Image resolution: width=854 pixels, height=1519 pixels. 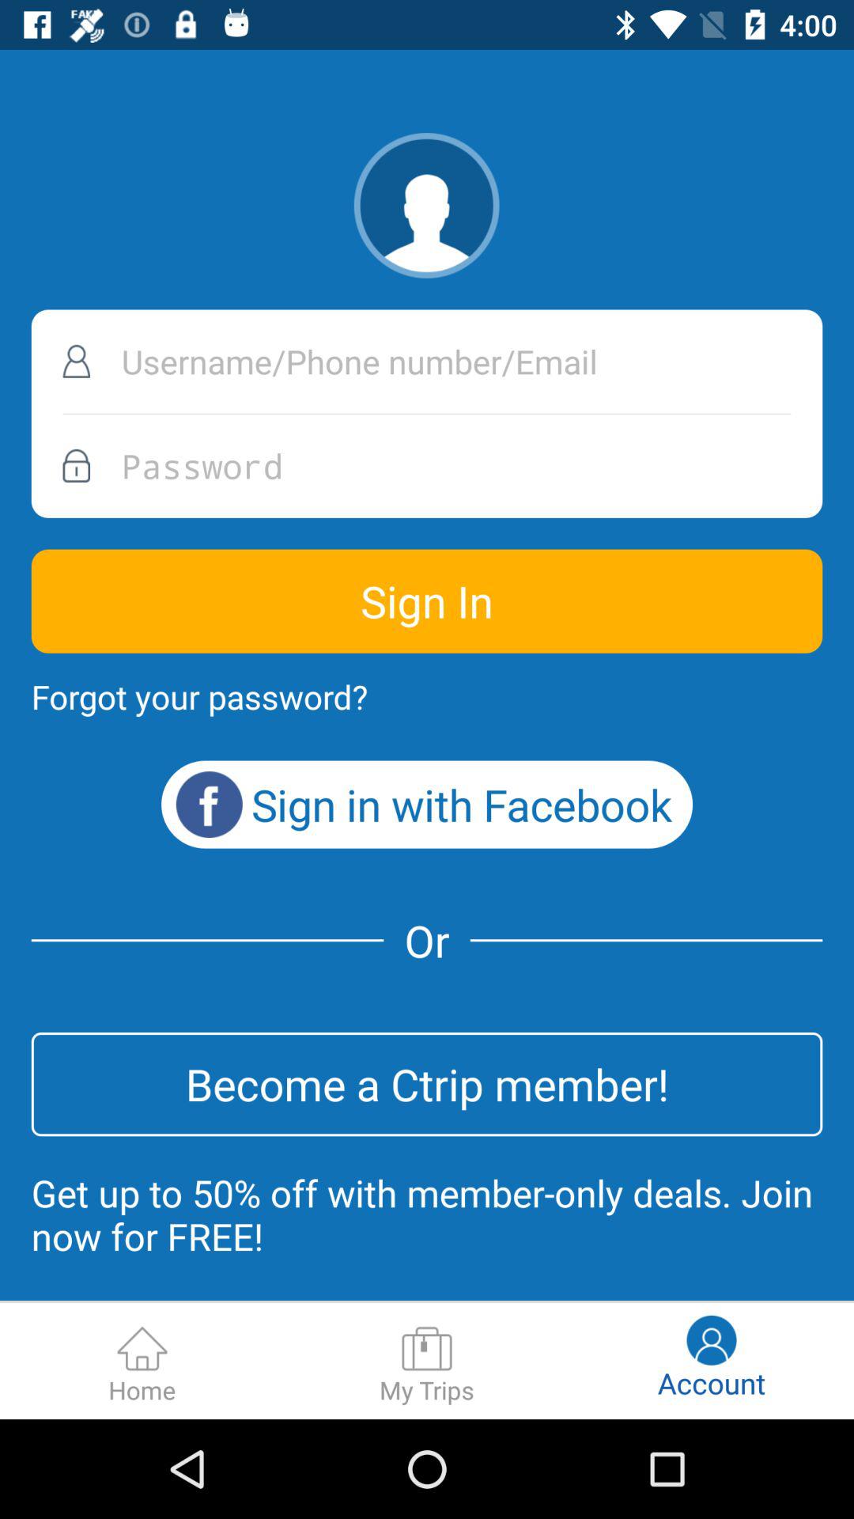 What do you see at coordinates (199, 696) in the screenshot?
I see `swipe to forgot your password? item` at bounding box center [199, 696].